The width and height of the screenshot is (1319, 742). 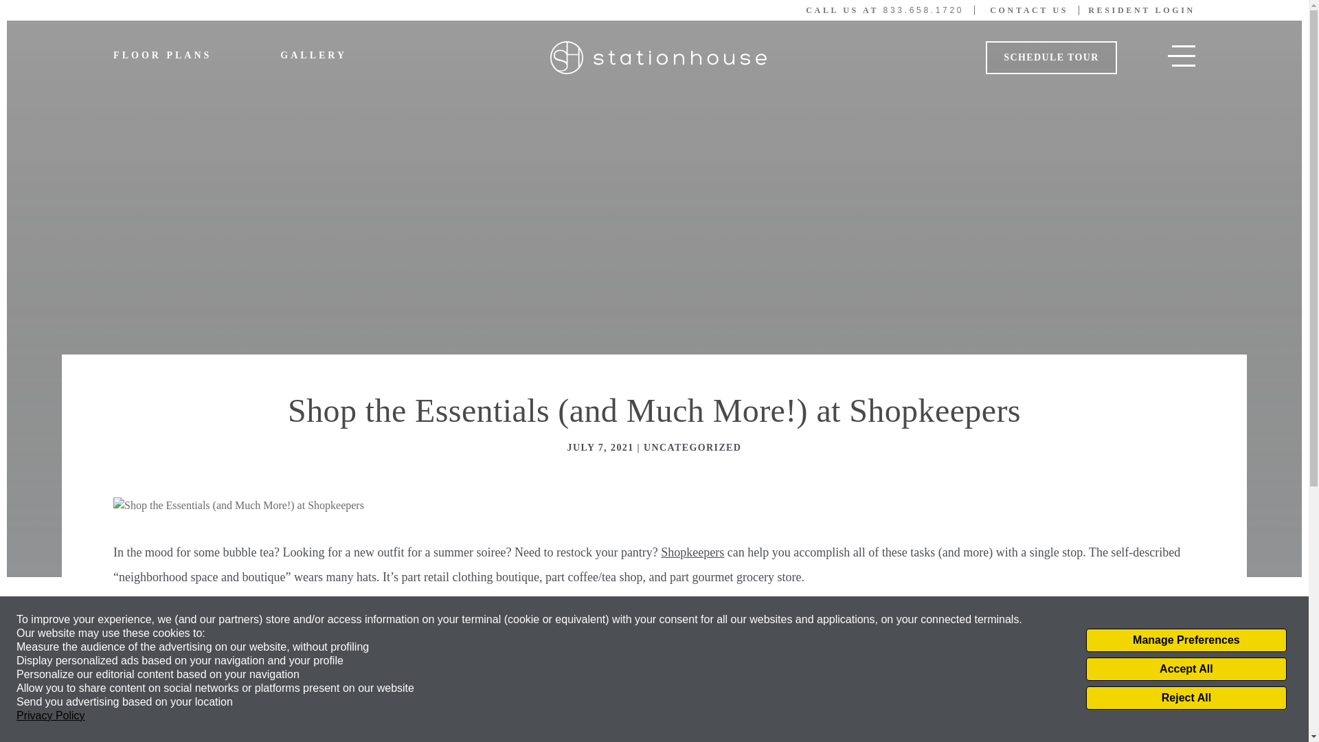 What do you see at coordinates (1142, 10) in the screenshot?
I see `RESIDENT LOGIN` at bounding box center [1142, 10].